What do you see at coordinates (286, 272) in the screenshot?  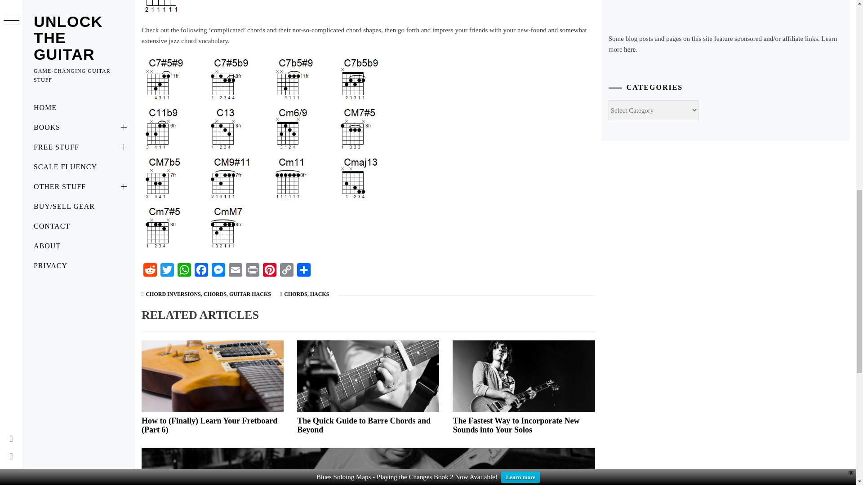 I see `Copy Link` at bounding box center [286, 272].